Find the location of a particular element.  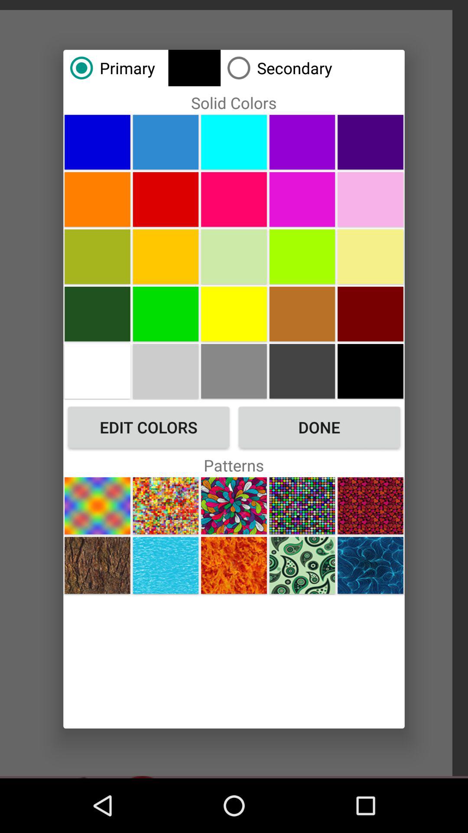

choose color is located at coordinates (234, 199).